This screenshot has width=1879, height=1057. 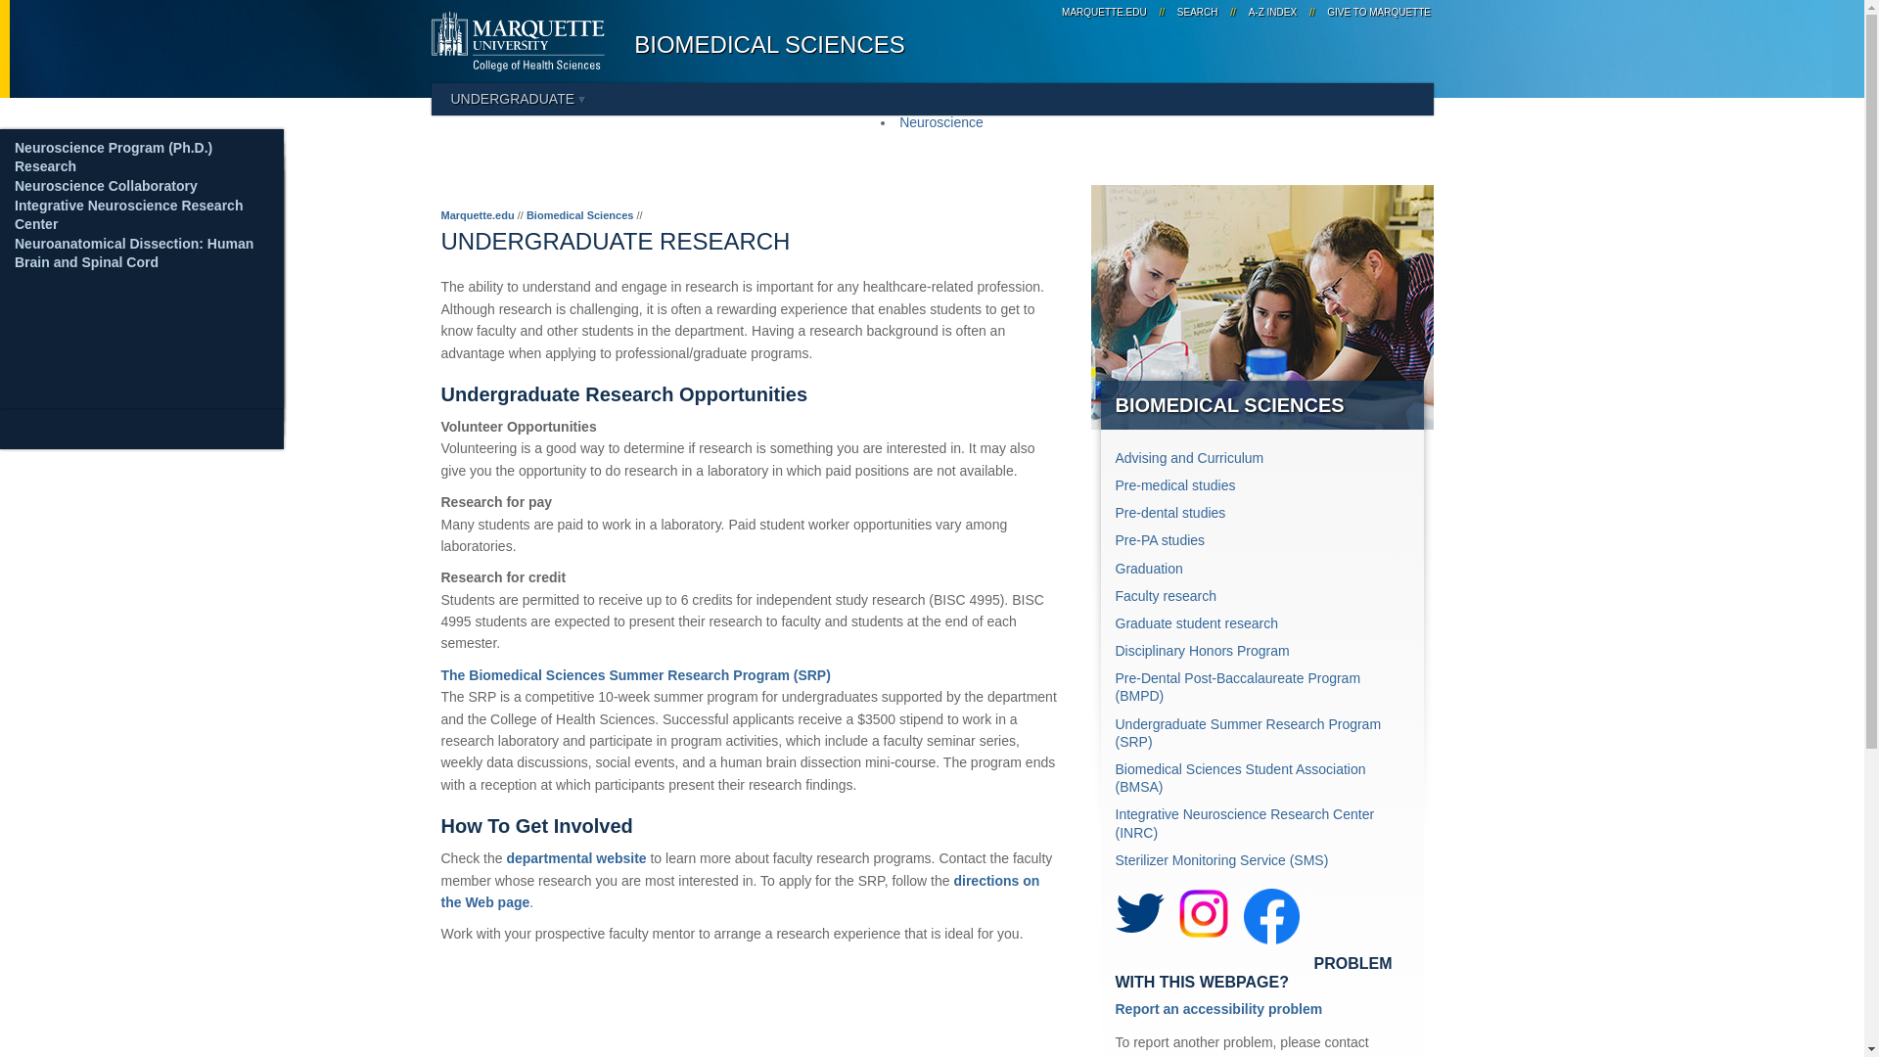 I want to click on Faculty Research, so click(x=70, y=174).